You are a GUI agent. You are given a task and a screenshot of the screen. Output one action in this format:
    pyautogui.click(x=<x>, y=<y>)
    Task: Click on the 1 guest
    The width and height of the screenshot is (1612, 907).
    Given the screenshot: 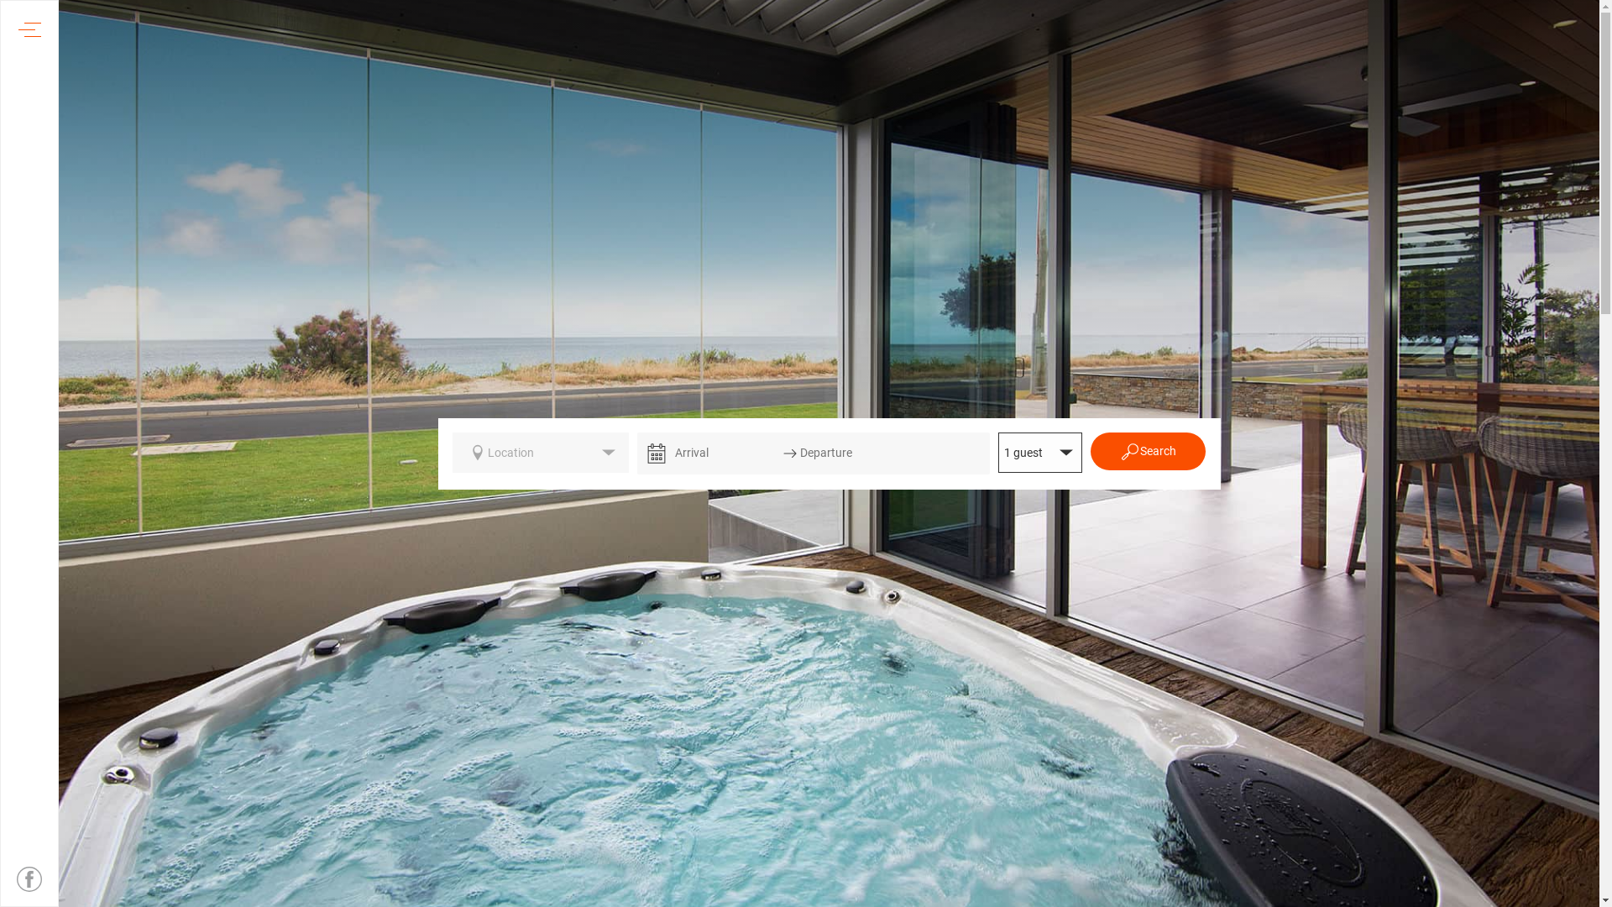 What is the action you would take?
    pyautogui.click(x=1040, y=453)
    